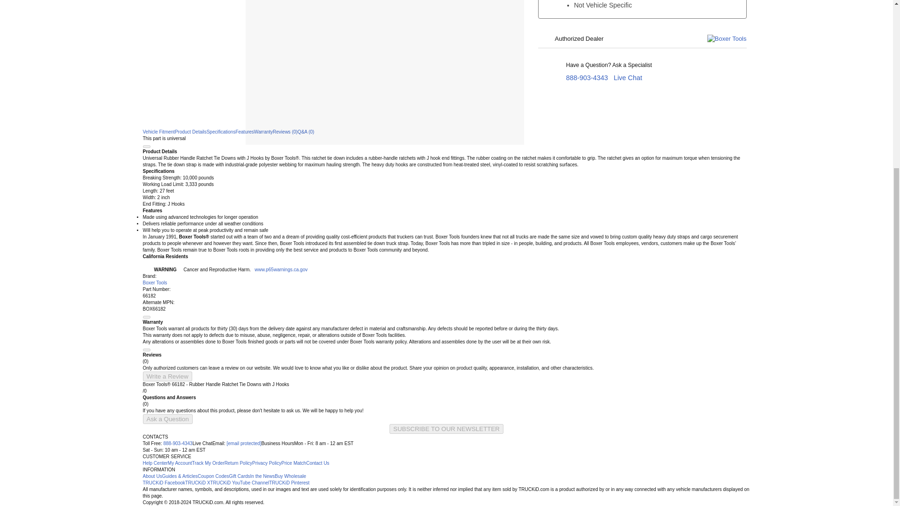 The width and height of the screenshot is (900, 506). What do you see at coordinates (158, 132) in the screenshot?
I see `Vehicle Fitment` at bounding box center [158, 132].